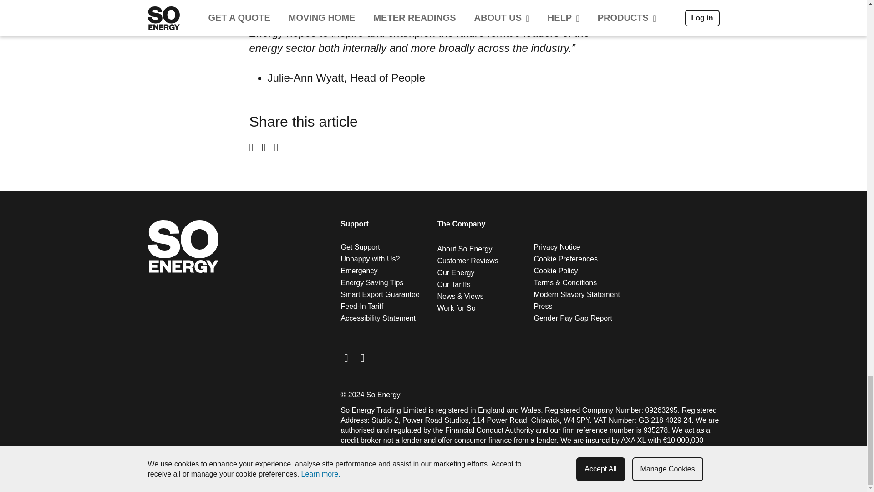 The width and height of the screenshot is (874, 492). I want to click on Feed-In Tariff, so click(362, 306).